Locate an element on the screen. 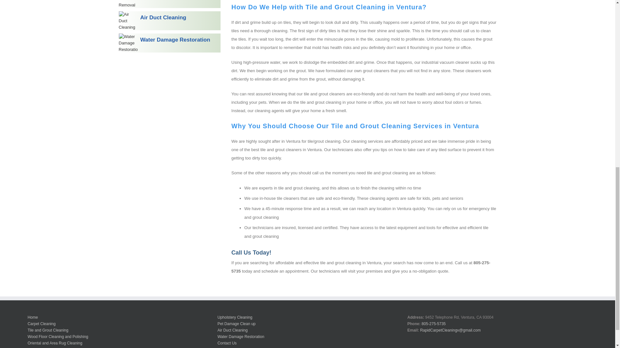 The height and width of the screenshot is (348, 620). 805-275-5735 is located at coordinates (433, 324).